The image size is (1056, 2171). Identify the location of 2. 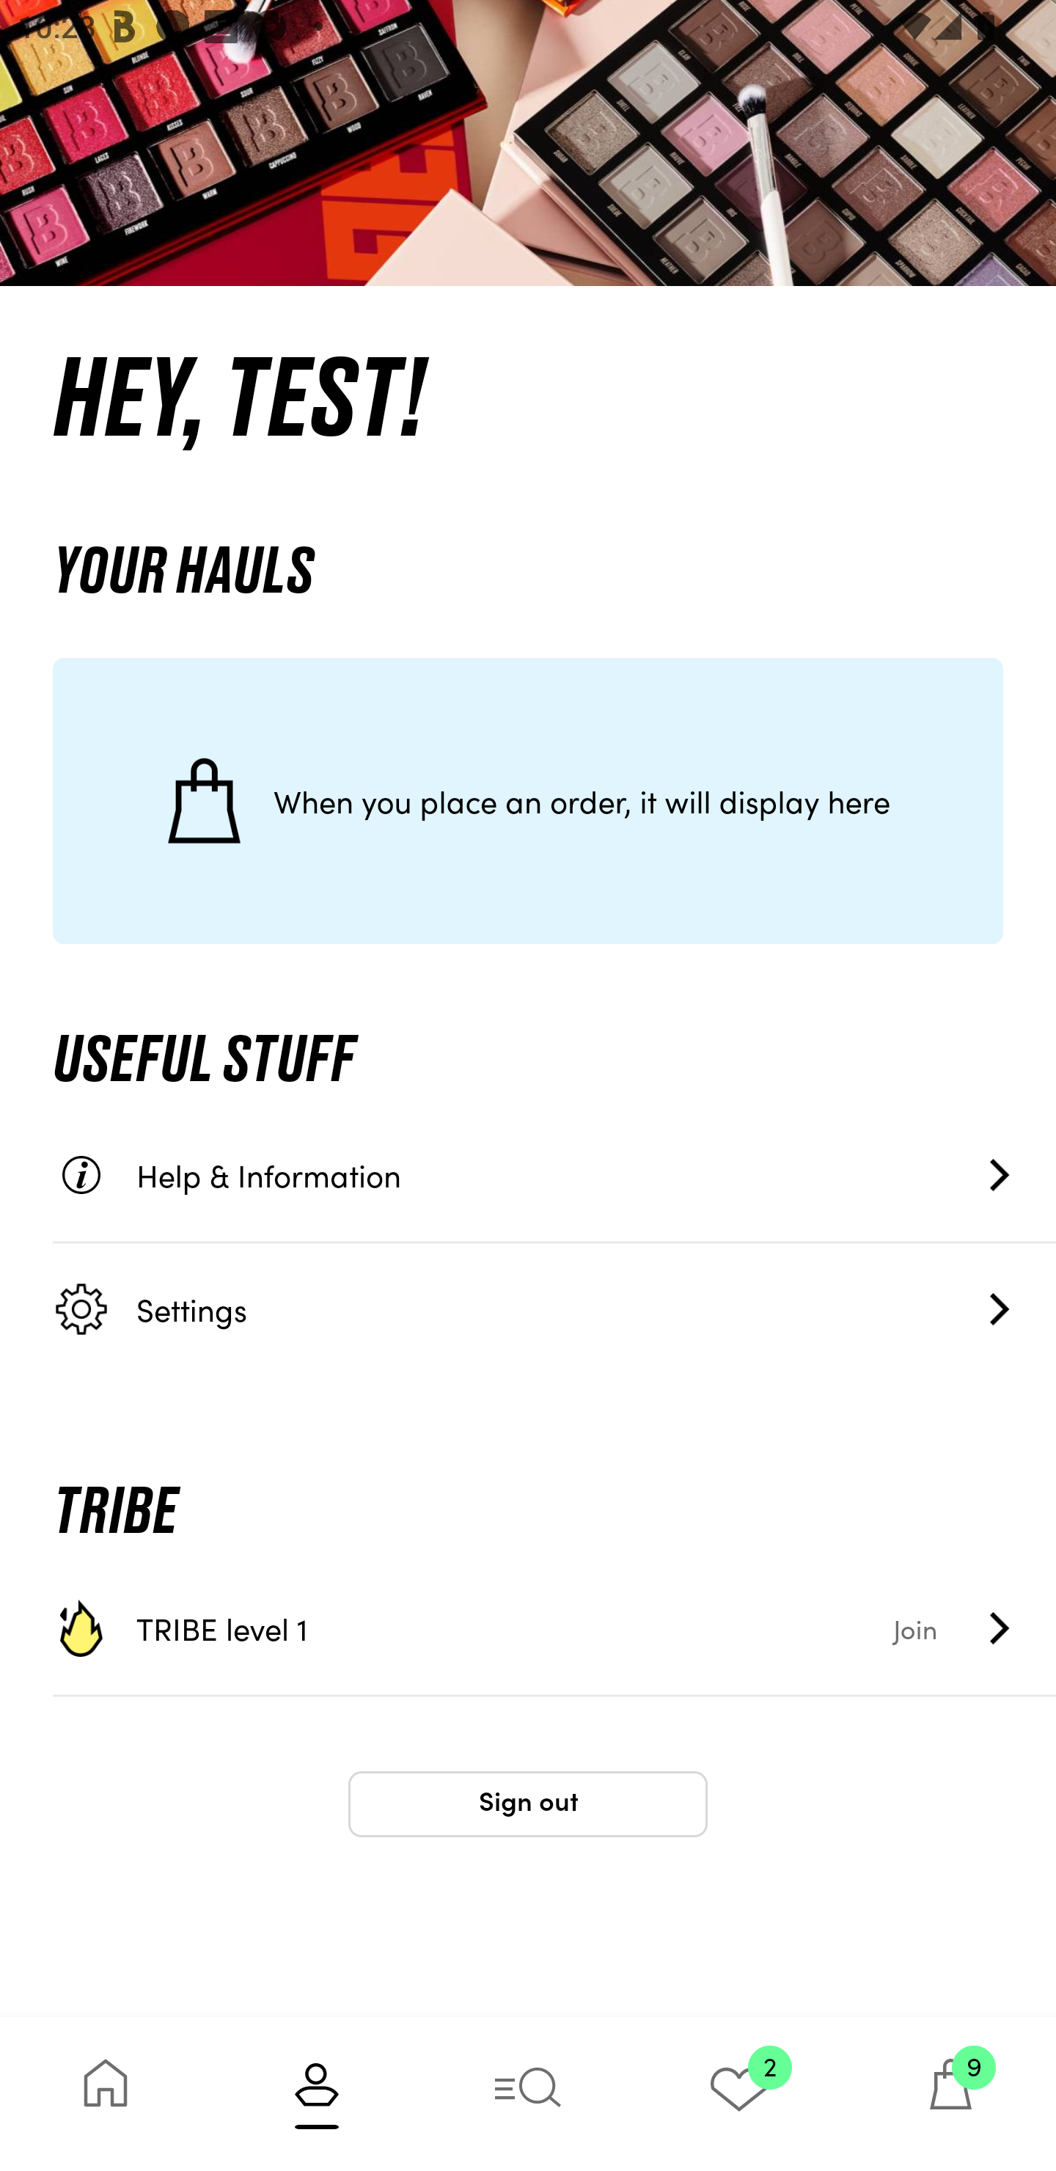
(739, 2093).